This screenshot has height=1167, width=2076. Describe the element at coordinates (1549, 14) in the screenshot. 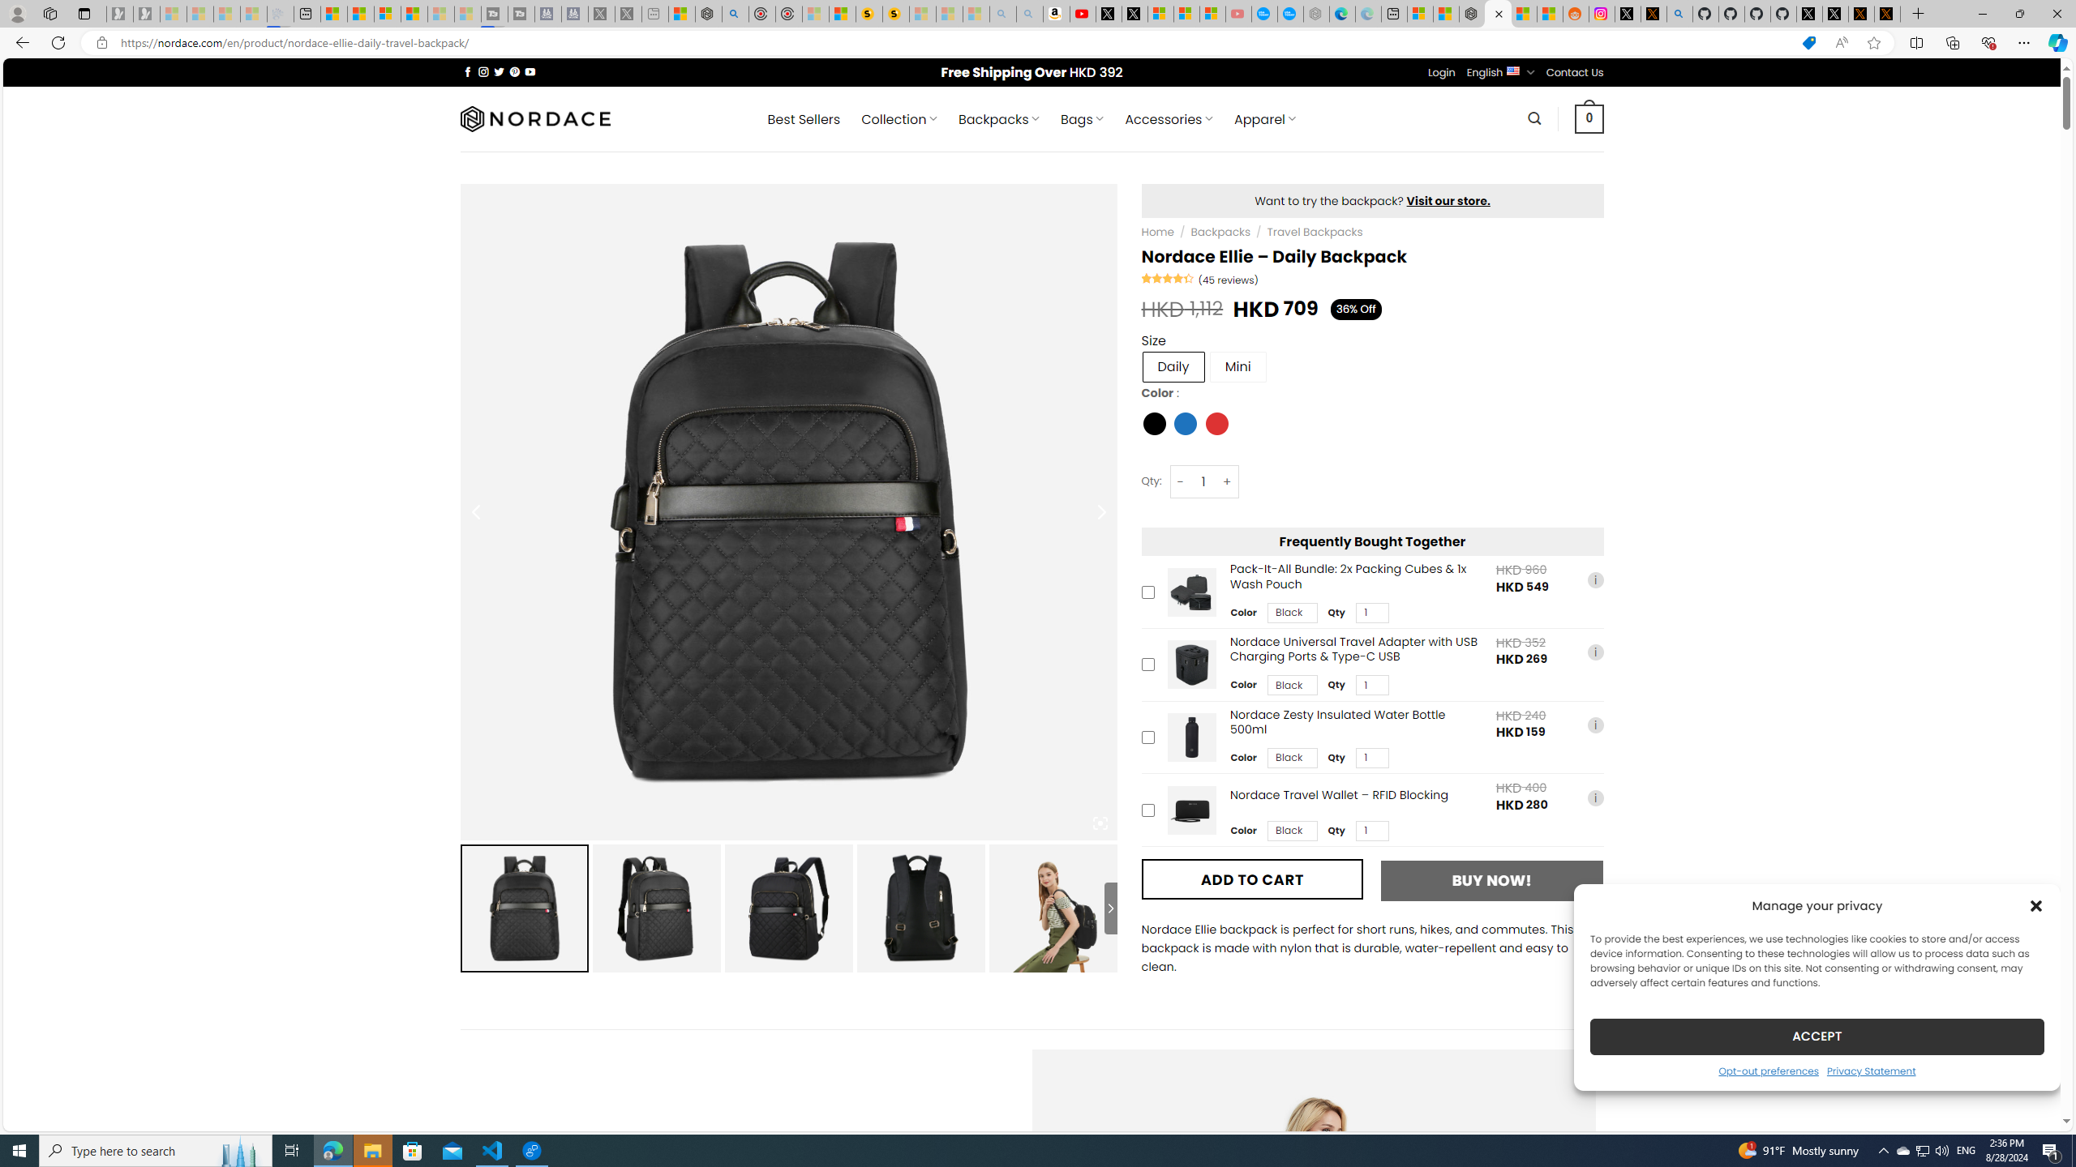

I see `Shanghai, China Weather trends | Microsoft Weather` at that location.